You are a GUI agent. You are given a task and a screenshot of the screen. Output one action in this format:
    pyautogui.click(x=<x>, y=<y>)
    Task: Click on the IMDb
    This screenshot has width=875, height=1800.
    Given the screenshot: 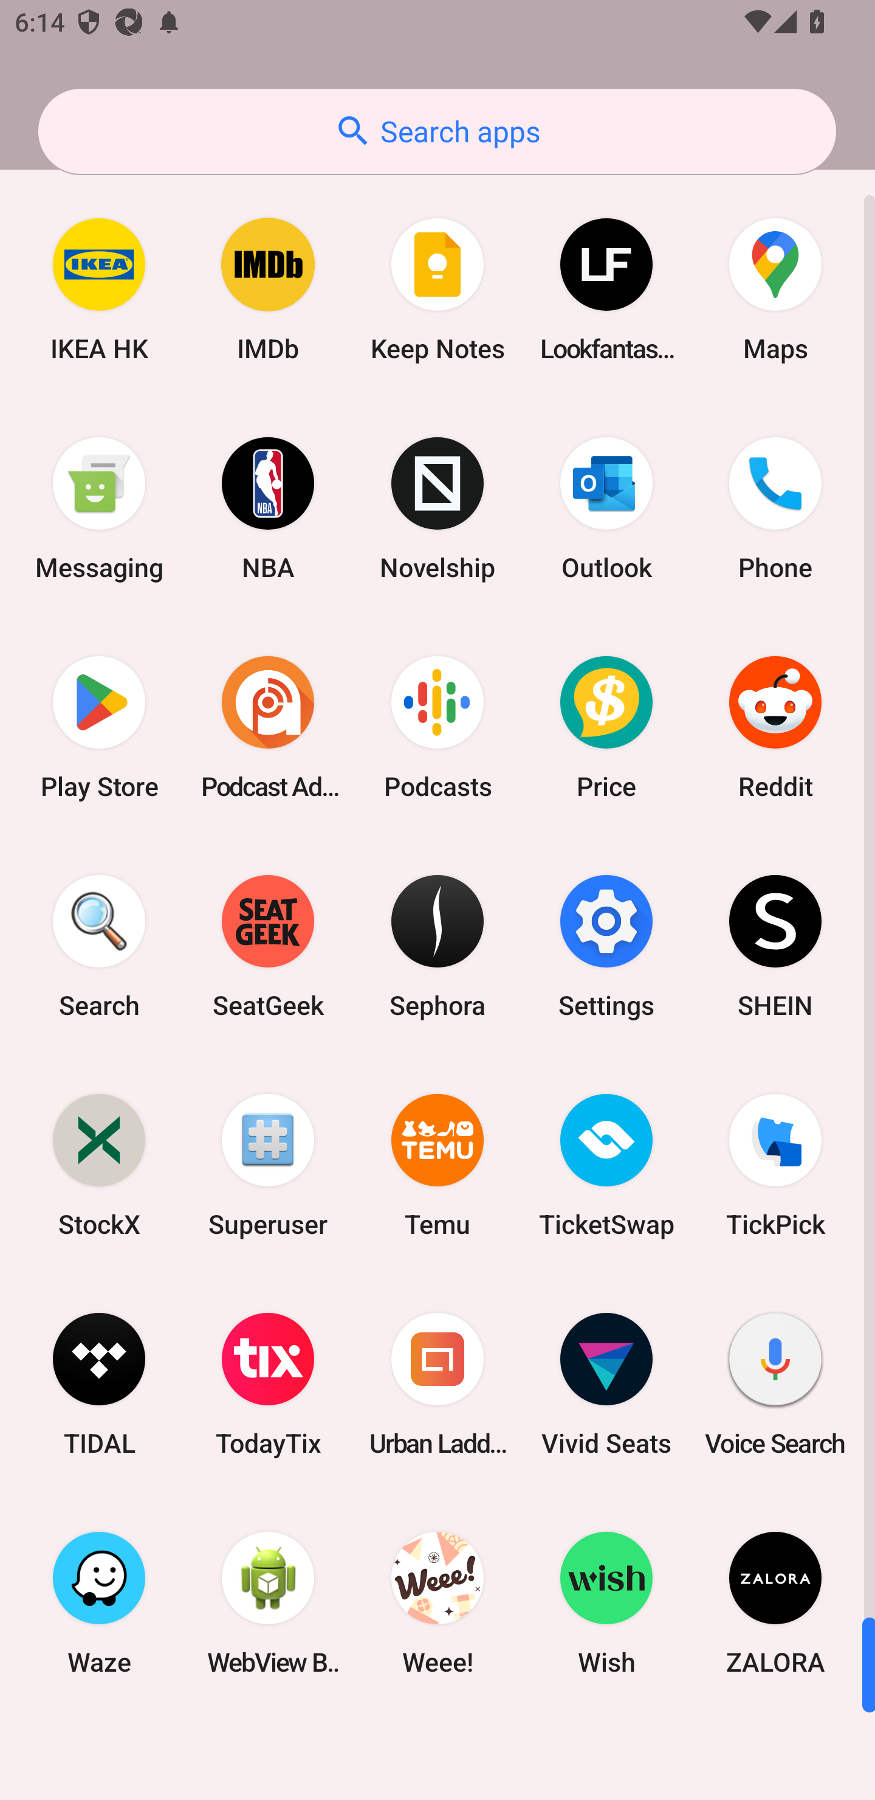 What is the action you would take?
    pyautogui.click(x=268, y=289)
    